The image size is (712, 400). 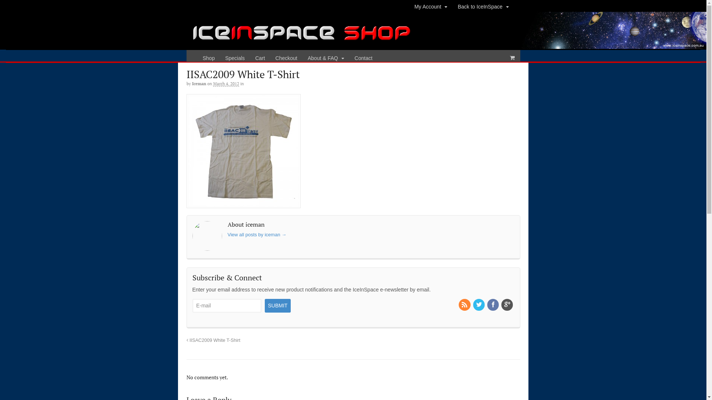 I want to click on Twitter, so click(x=479, y=305).